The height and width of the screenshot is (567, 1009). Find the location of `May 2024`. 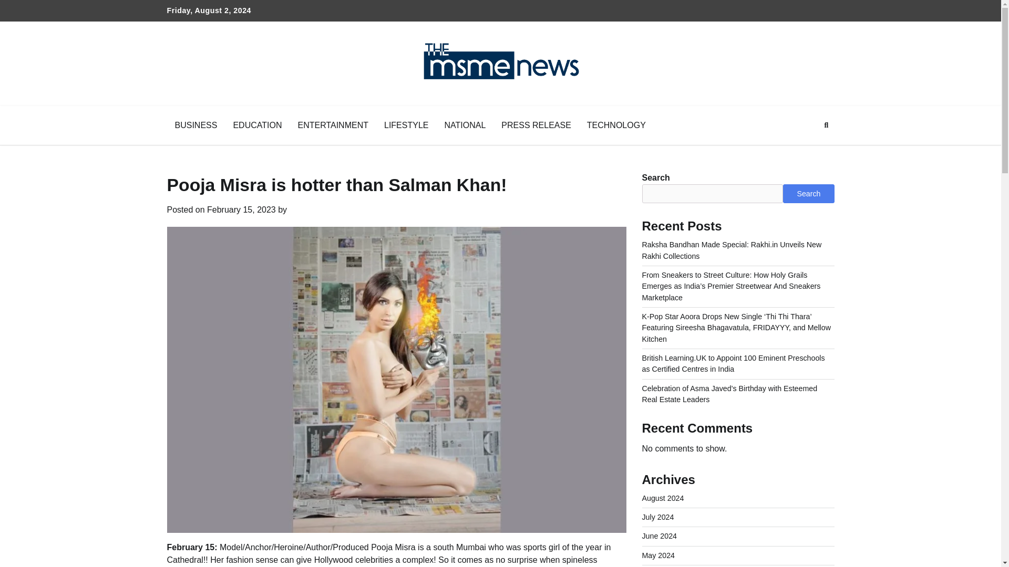

May 2024 is located at coordinates (658, 555).